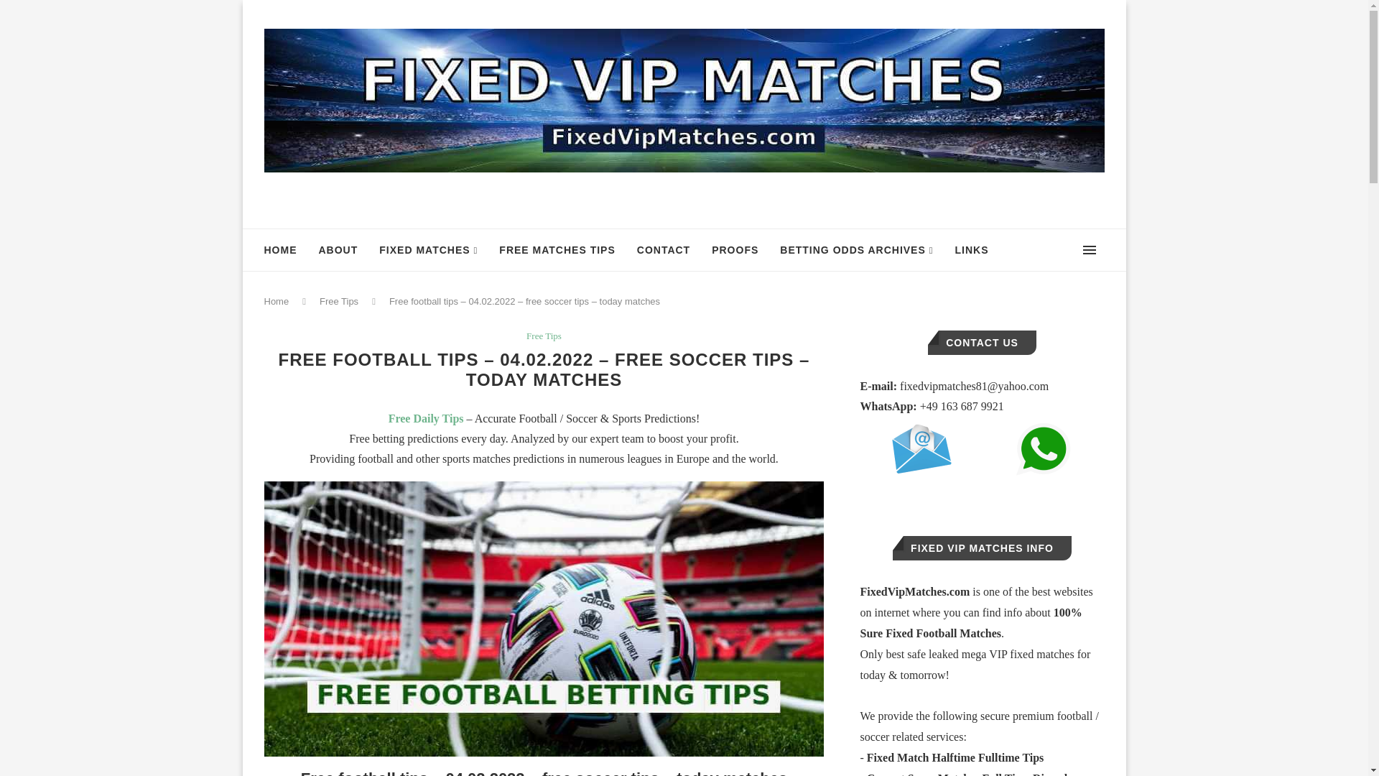 Image resolution: width=1379 pixels, height=776 pixels. I want to click on Free Tips, so click(544, 336).